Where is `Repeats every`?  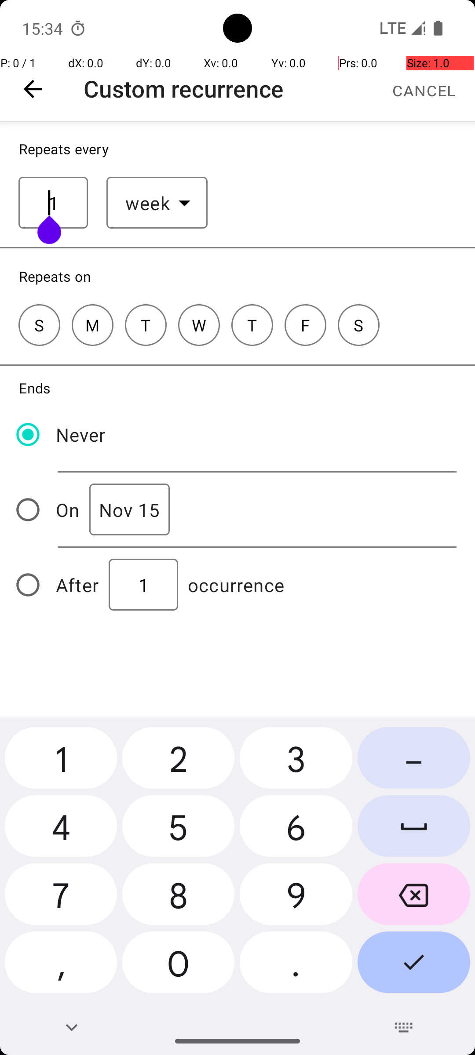
Repeats every is located at coordinates (64, 149).